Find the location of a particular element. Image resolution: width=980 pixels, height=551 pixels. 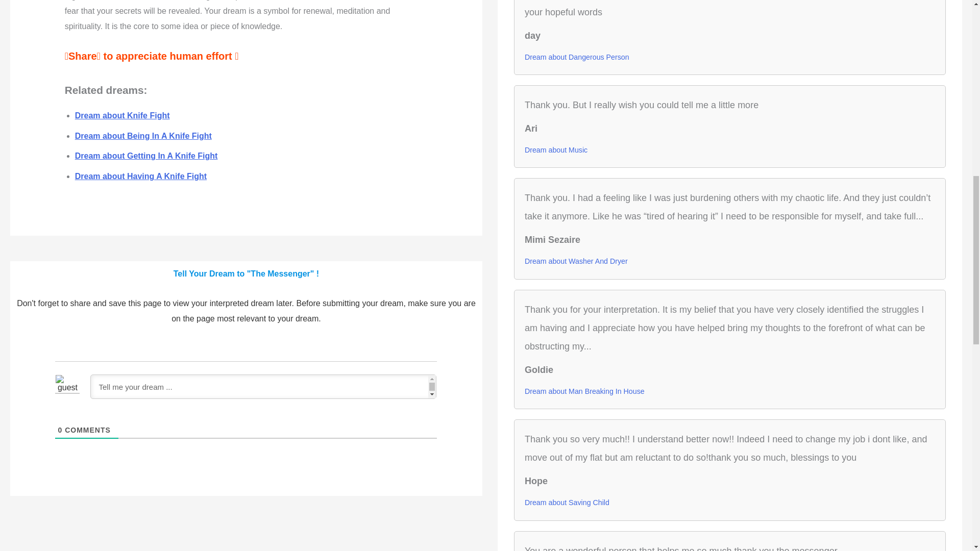

Dream about Getting In A Knife Fight is located at coordinates (146, 156).